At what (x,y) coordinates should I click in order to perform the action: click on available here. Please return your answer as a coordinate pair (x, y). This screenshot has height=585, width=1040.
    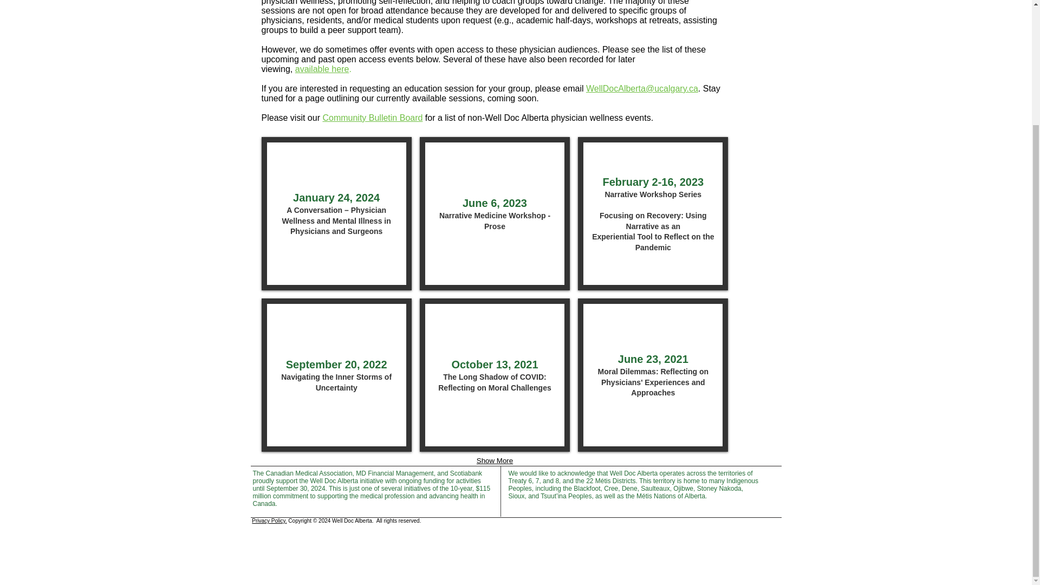
    Looking at the image, I should click on (495, 213).